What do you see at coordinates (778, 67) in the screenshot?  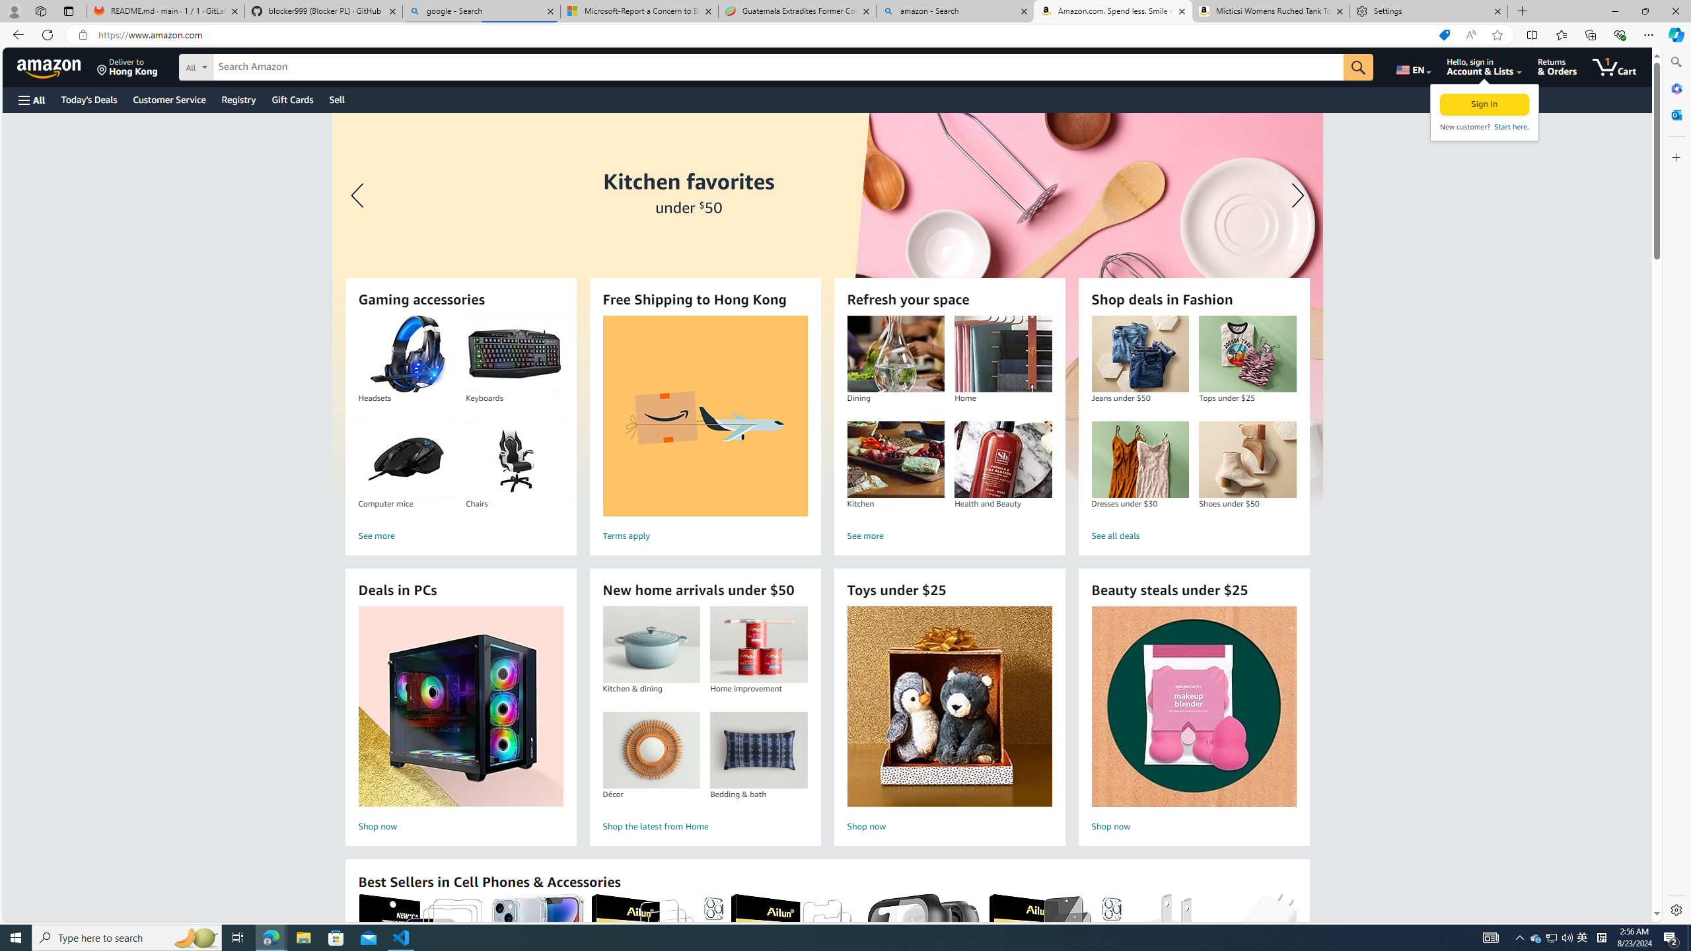 I see `Search Amazon` at bounding box center [778, 67].